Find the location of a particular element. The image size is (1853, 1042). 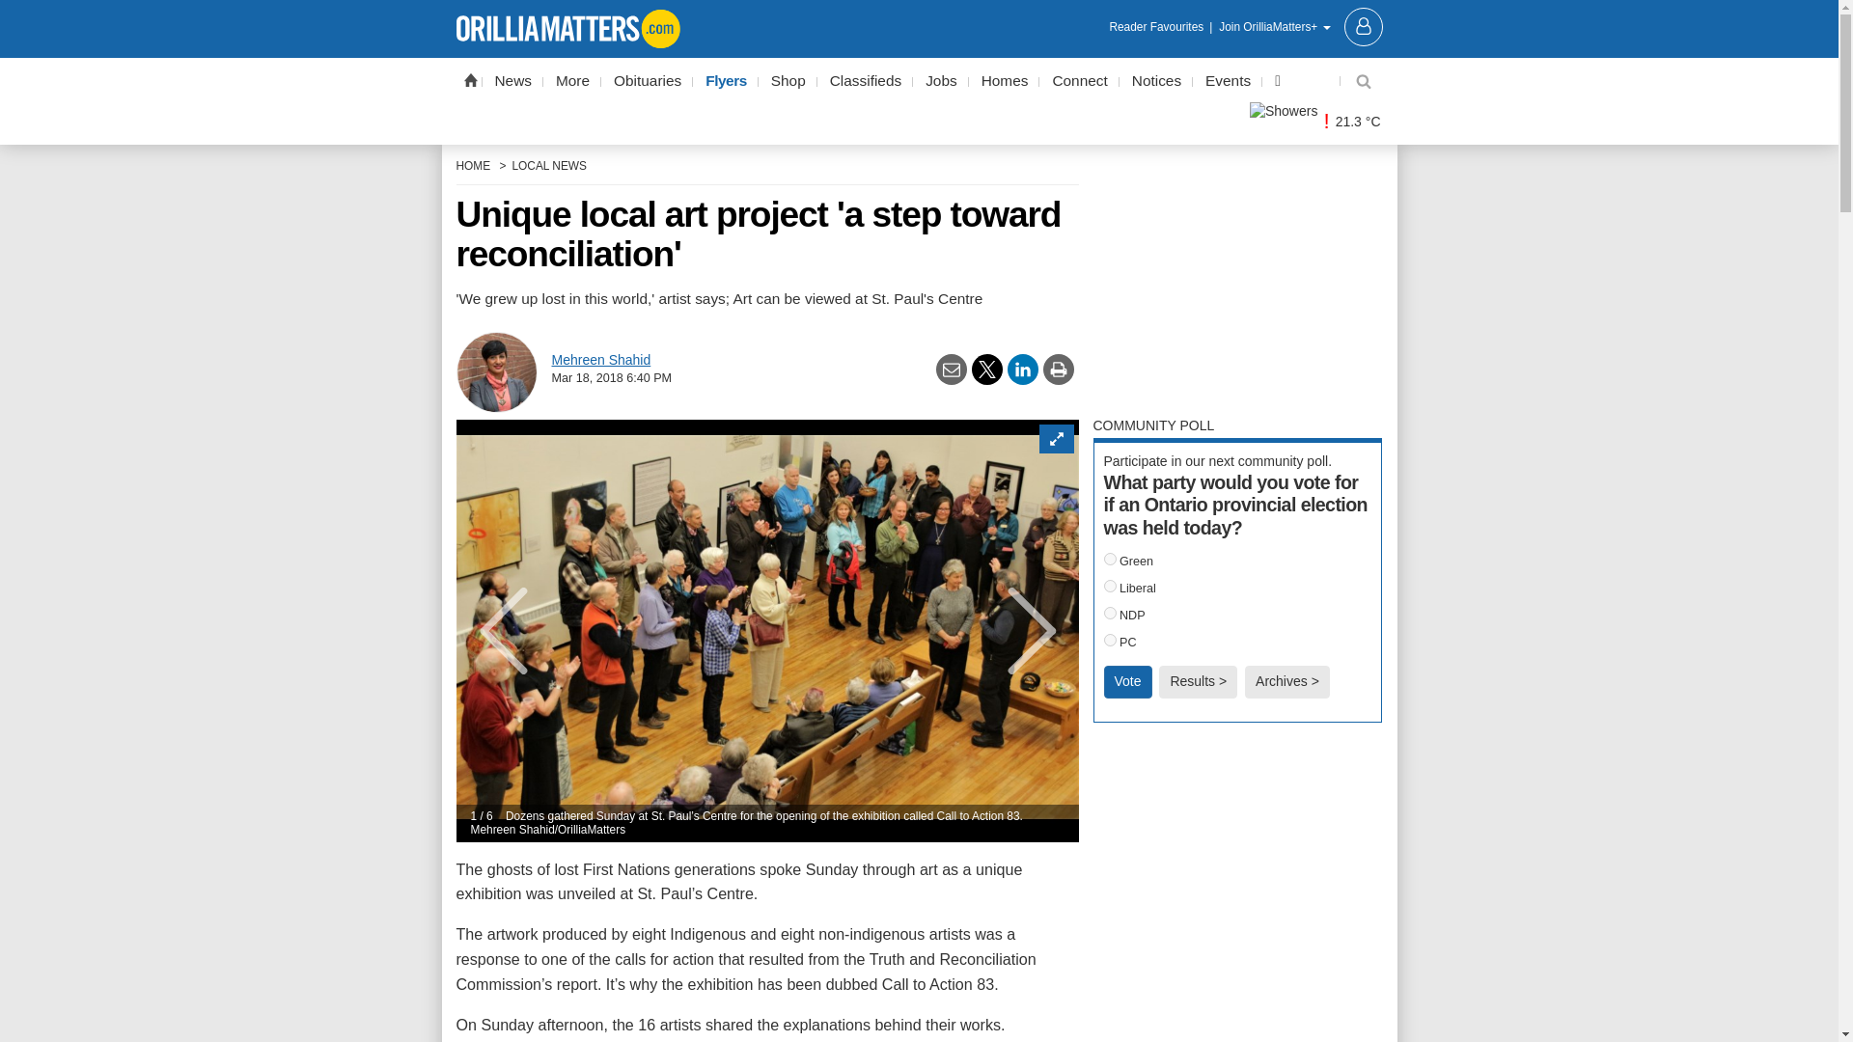

News is located at coordinates (513, 81).